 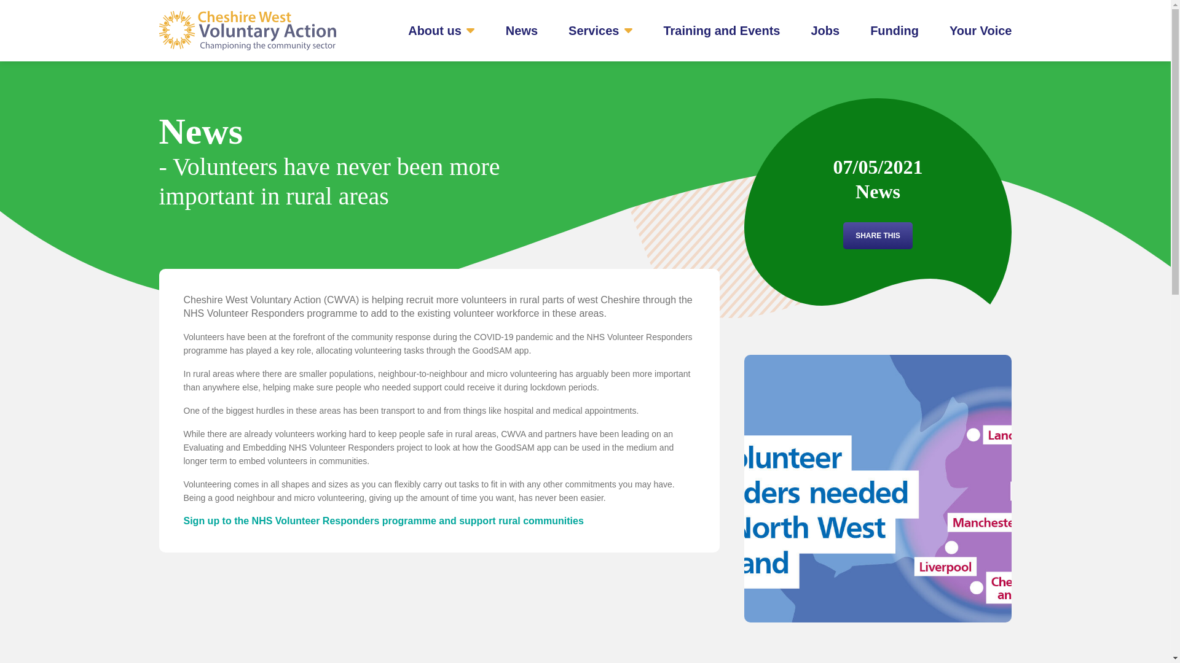 What do you see at coordinates (522, 30) in the screenshot?
I see `News` at bounding box center [522, 30].